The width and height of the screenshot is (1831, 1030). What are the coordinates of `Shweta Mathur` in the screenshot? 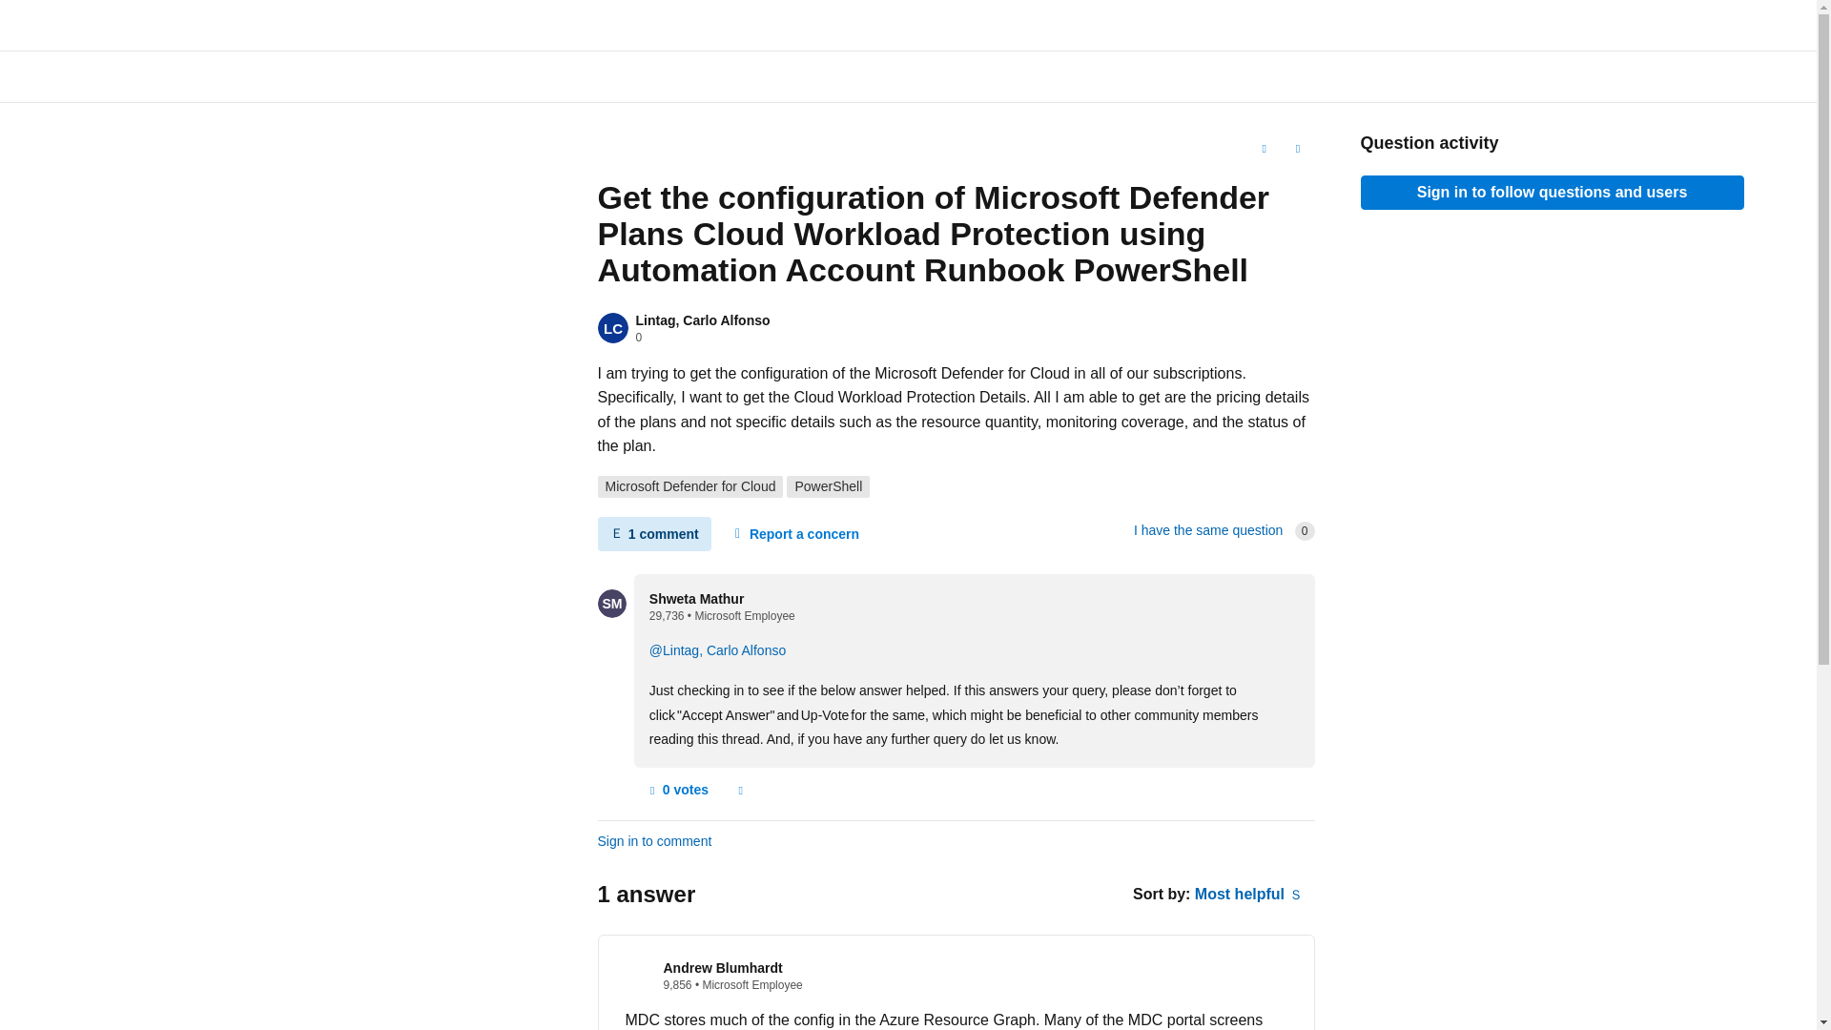 It's located at (697, 599).